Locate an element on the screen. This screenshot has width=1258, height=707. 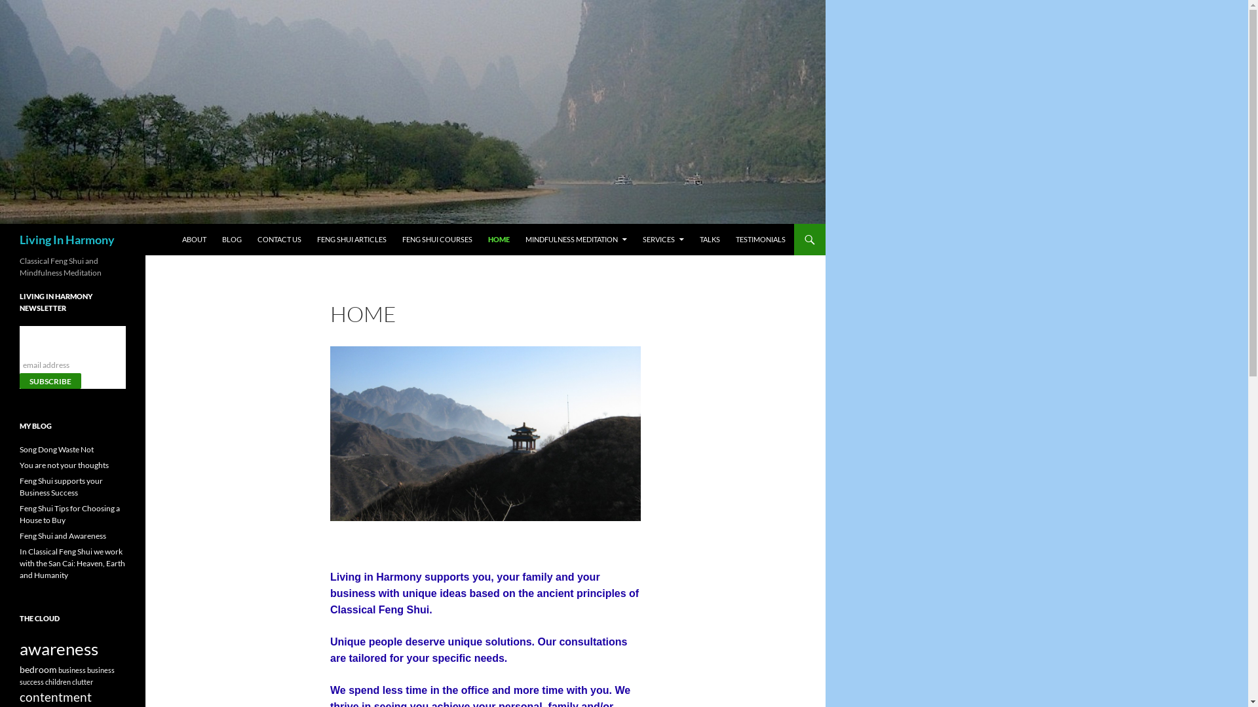
CONTACT US is located at coordinates (279, 240).